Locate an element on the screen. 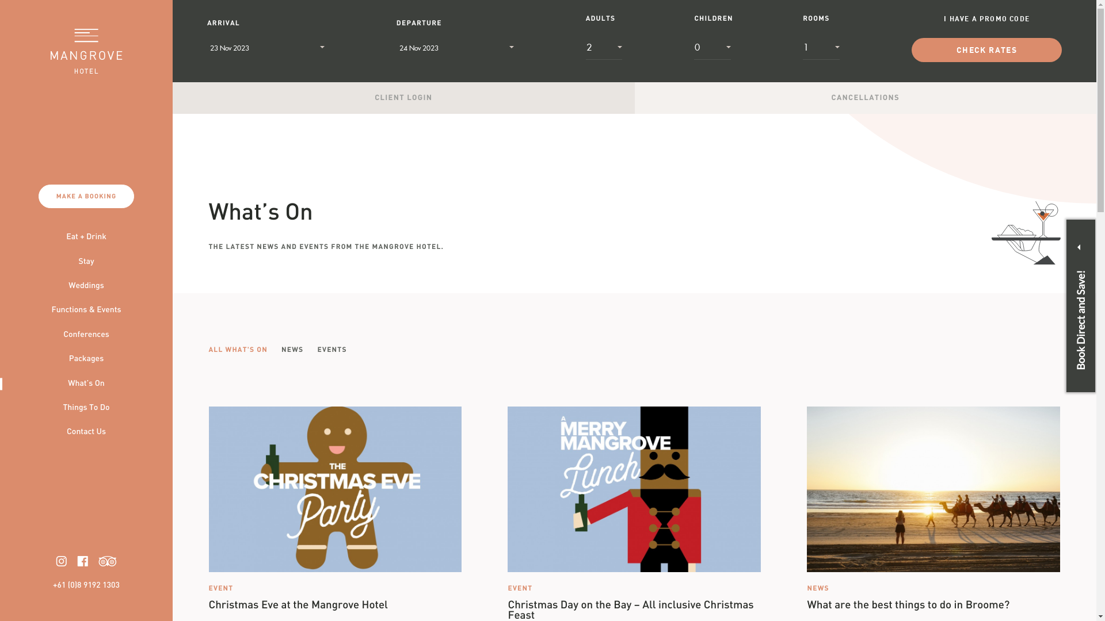  EVENTS is located at coordinates (333, 350).